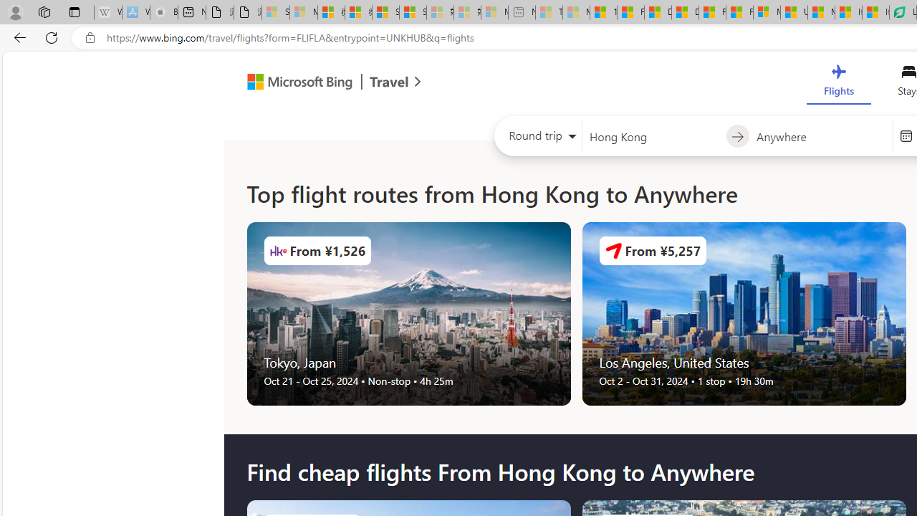 The width and height of the screenshot is (917, 516). I want to click on to, so click(738, 137).